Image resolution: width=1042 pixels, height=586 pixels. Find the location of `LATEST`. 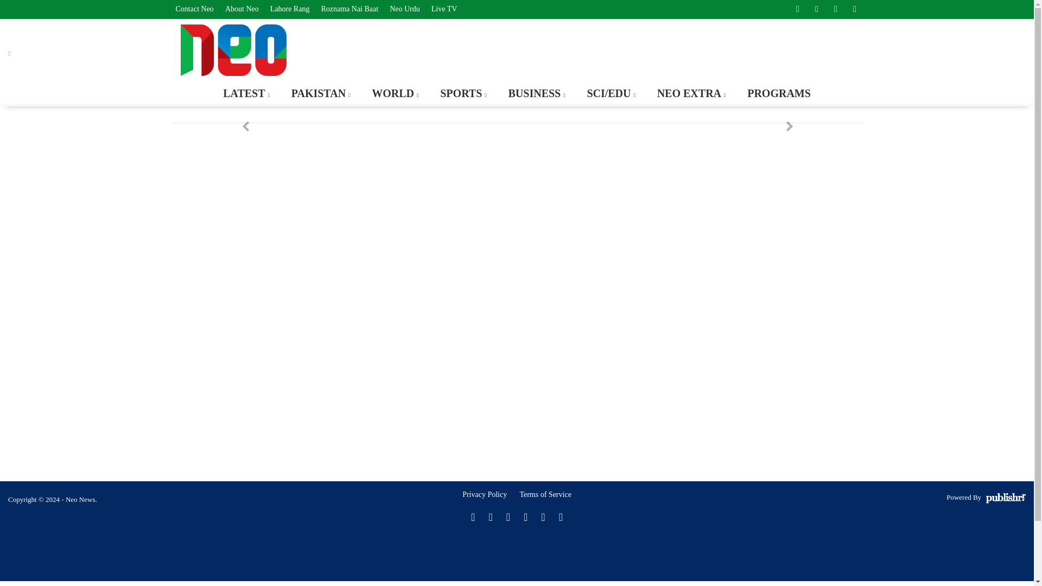

LATEST is located at coordinates (245, 93).